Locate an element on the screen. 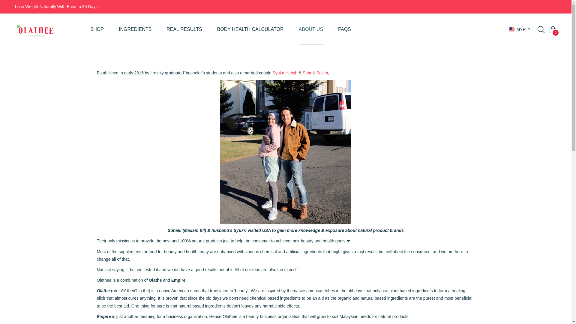 The image size is (576, 324). ABOUT US is located at coordinates (311, 29).